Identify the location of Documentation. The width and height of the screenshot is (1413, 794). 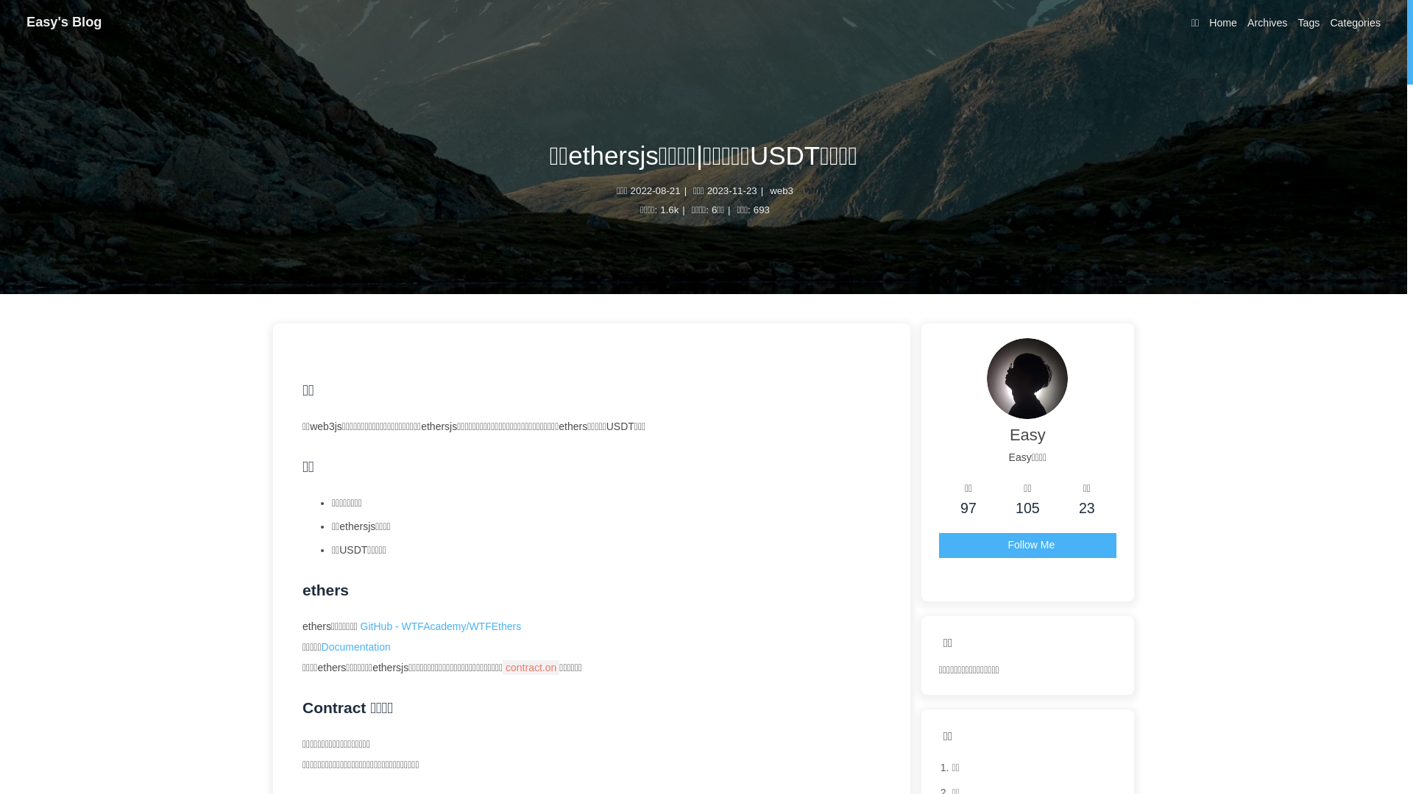
(356, 647).